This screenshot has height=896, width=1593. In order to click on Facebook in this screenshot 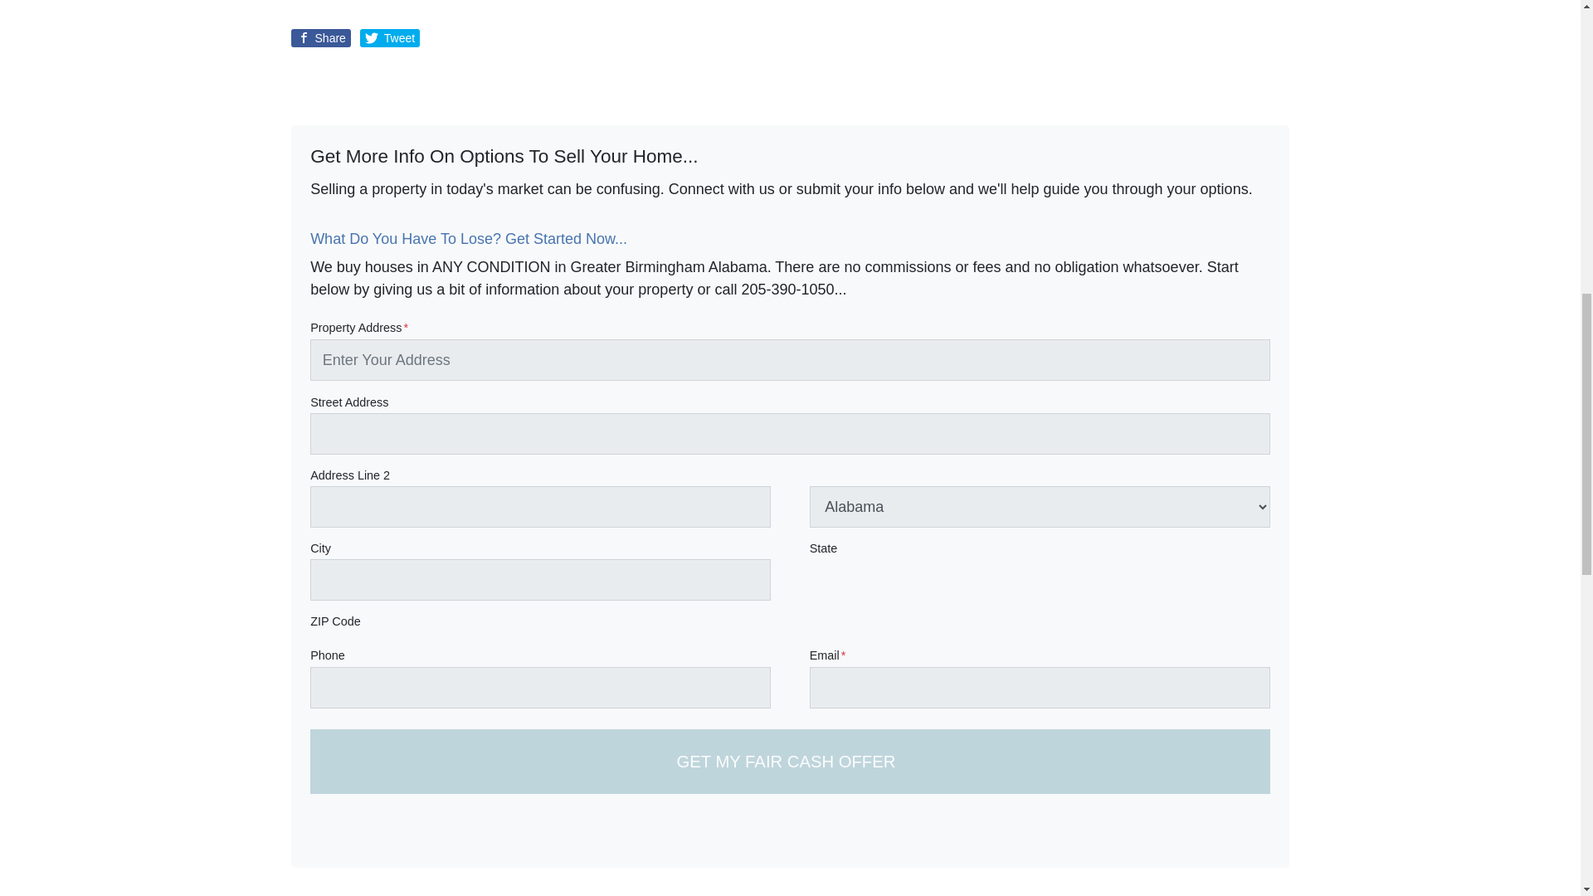, I will do `click(1258, 835)`.